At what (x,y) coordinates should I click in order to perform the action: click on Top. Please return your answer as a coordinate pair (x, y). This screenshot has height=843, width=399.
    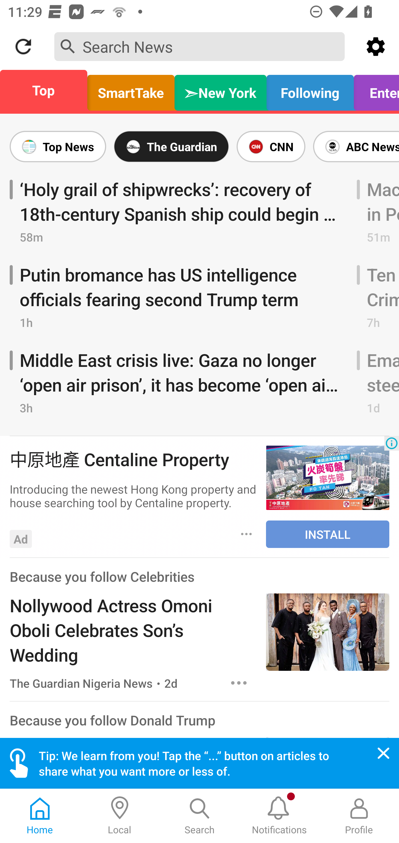
    Looking at the image, I should click on (47, 90).